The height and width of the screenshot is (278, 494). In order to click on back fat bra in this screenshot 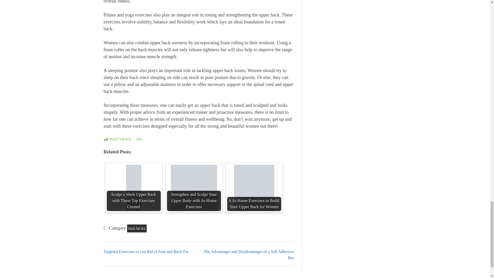, I will do `click(137, 228)`.